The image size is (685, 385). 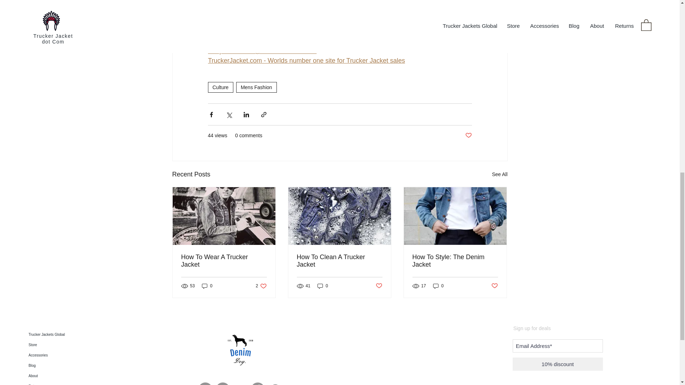 I want to click on 00:27, so click(x=215, y=3).